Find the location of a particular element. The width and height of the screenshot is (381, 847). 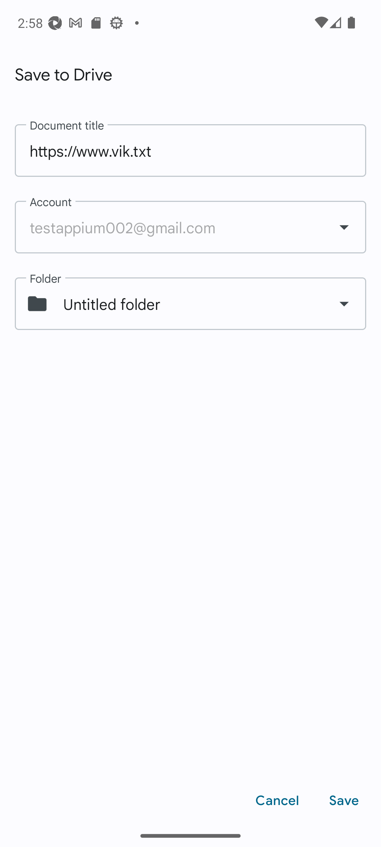

Show dropdown menu is located at coordinates (344, 304).